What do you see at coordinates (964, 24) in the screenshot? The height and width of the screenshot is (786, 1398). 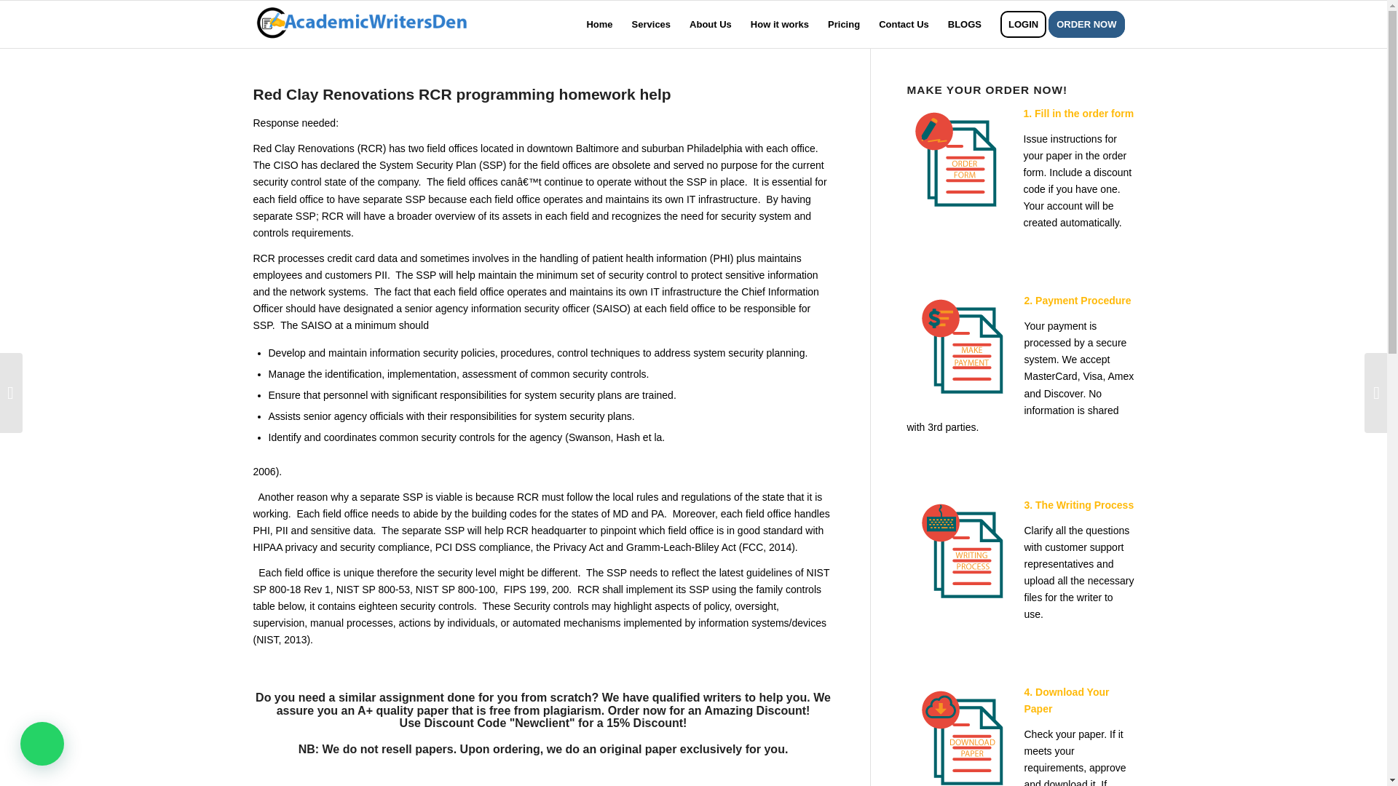 I see `BLOGS` at bounding box center [964, 24].